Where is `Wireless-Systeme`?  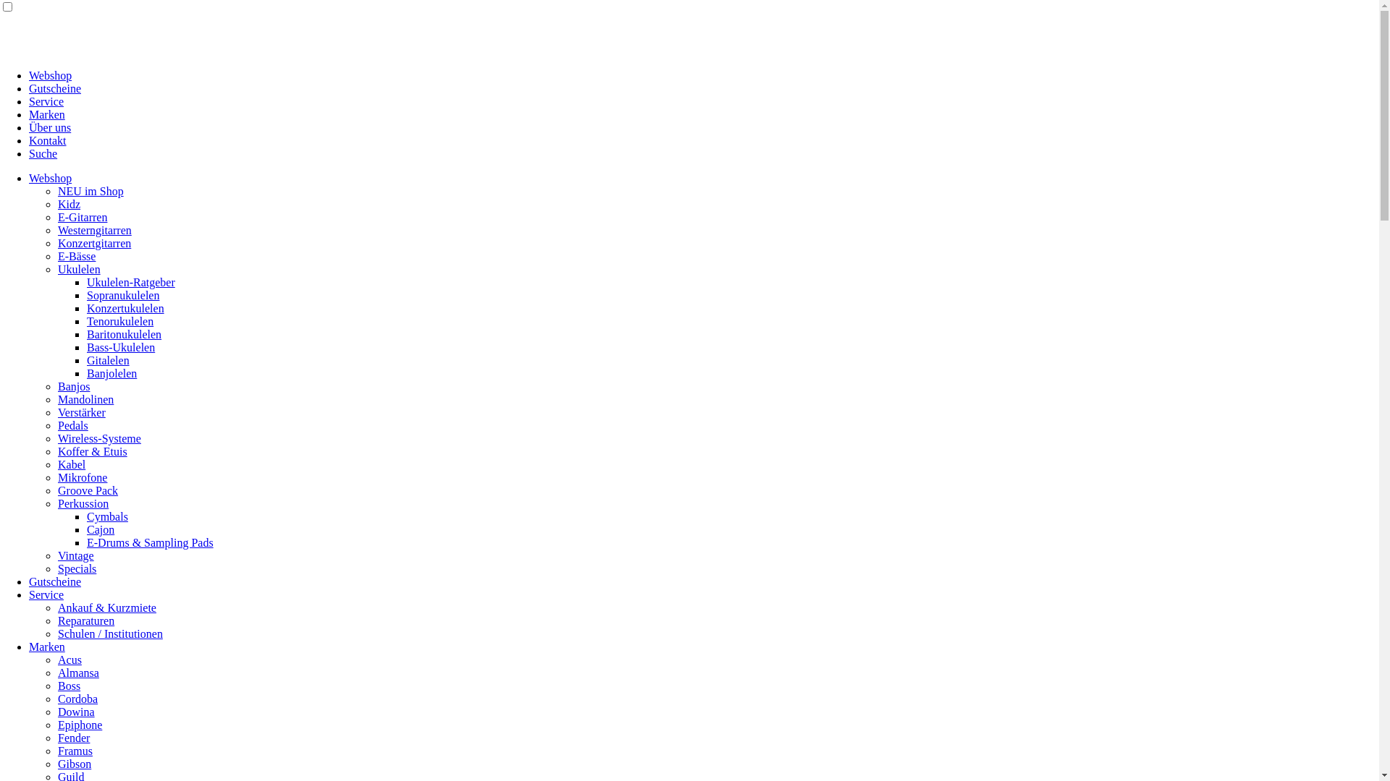 Wireless-Systeme is located at coordinates (100, 438).